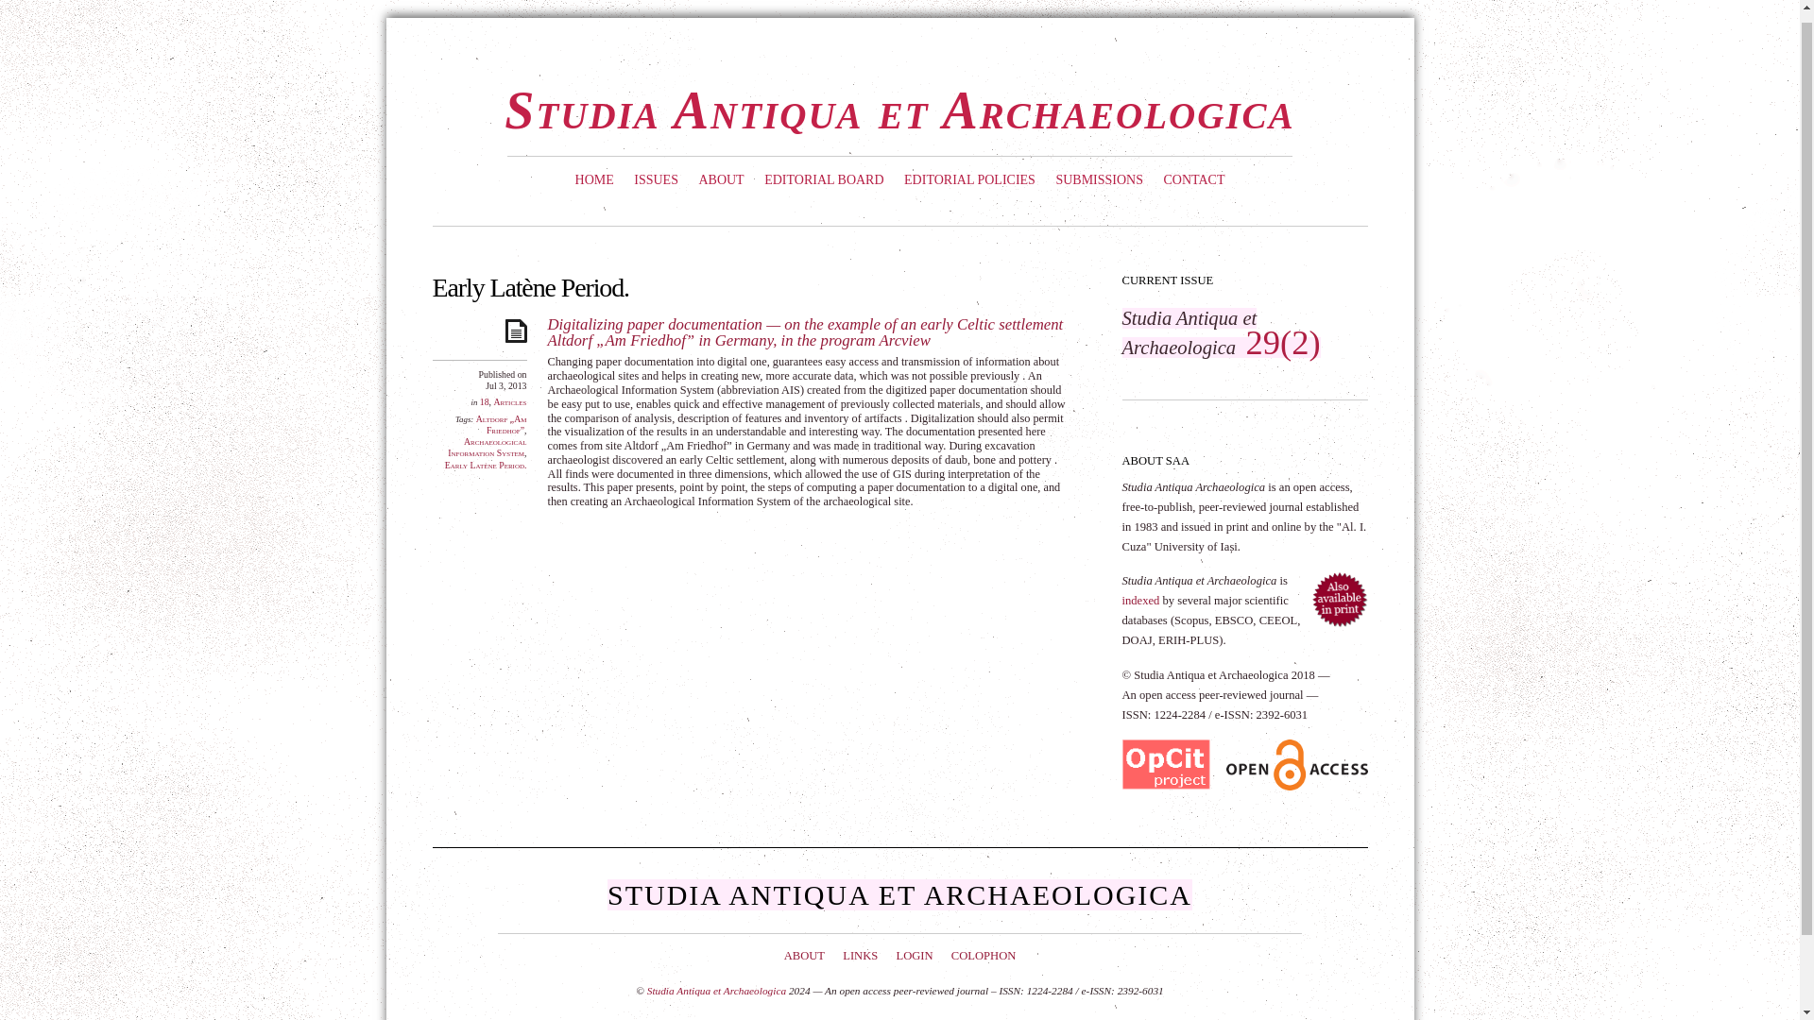  What do you see at coordinates (594, 180) in the screenshot?
I see `HOME` at bounding box center [594, 180].